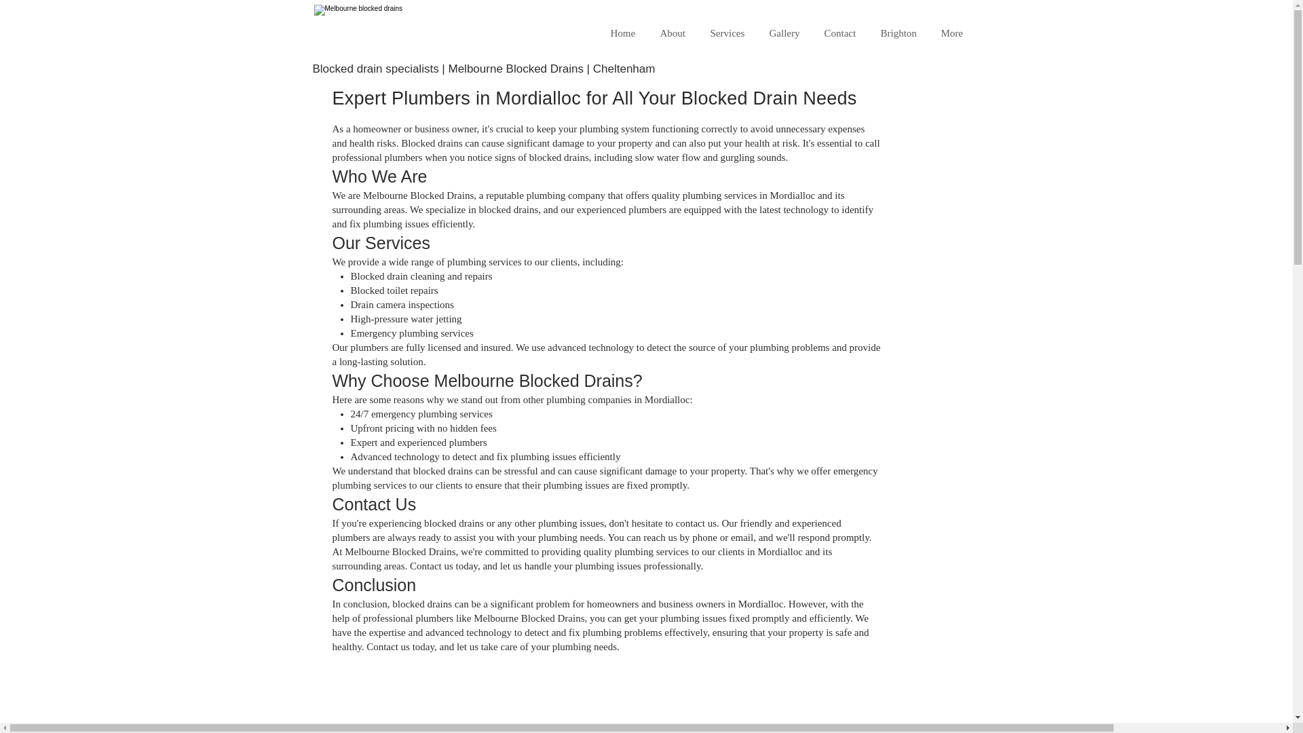  I want to click on Contact, so click(842, 33).